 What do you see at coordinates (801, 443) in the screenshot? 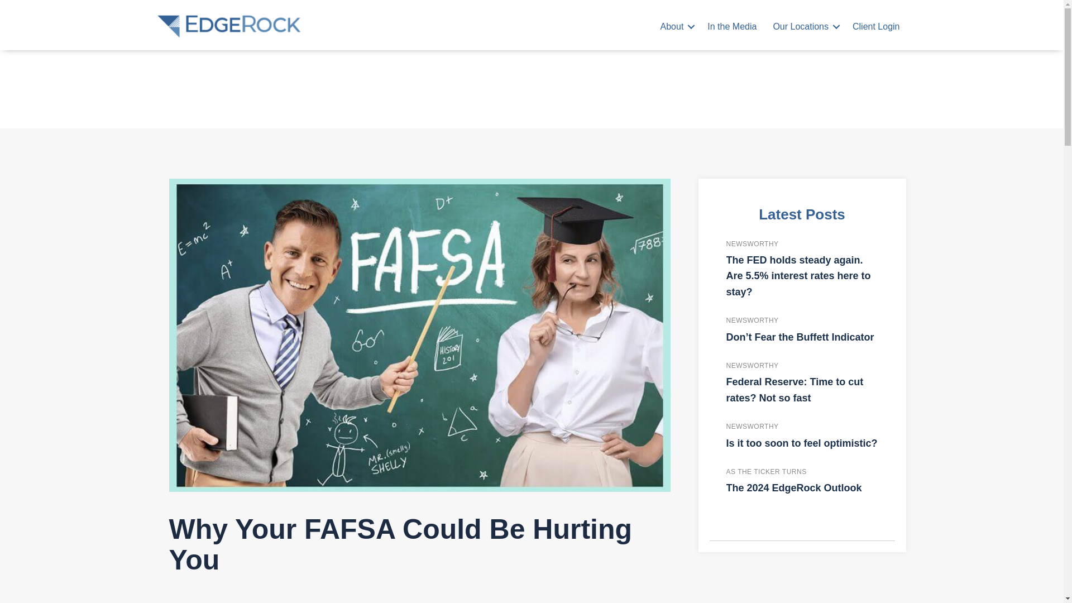
I see `Is it too soon to feel optimistic?` at bounding box center [801, 443].